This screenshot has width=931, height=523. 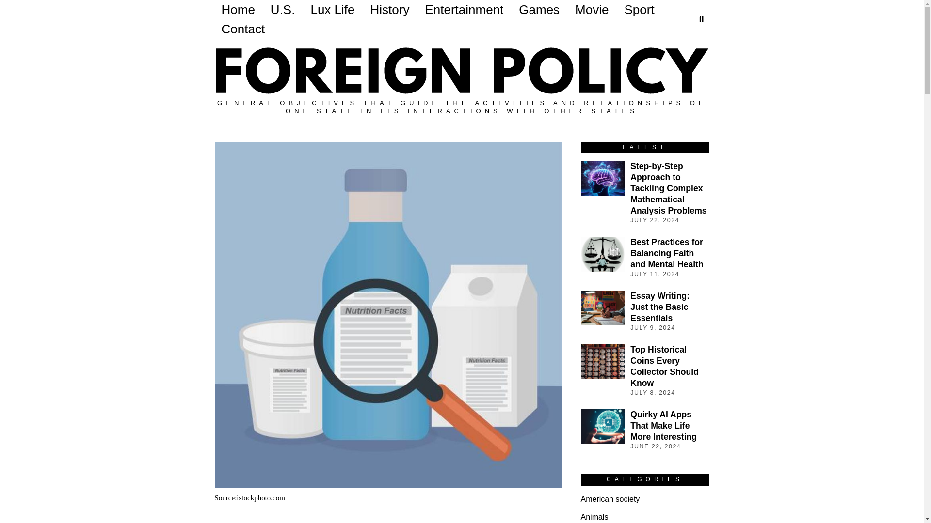 I want to click on Lux Life, so click(x=332, y=10).